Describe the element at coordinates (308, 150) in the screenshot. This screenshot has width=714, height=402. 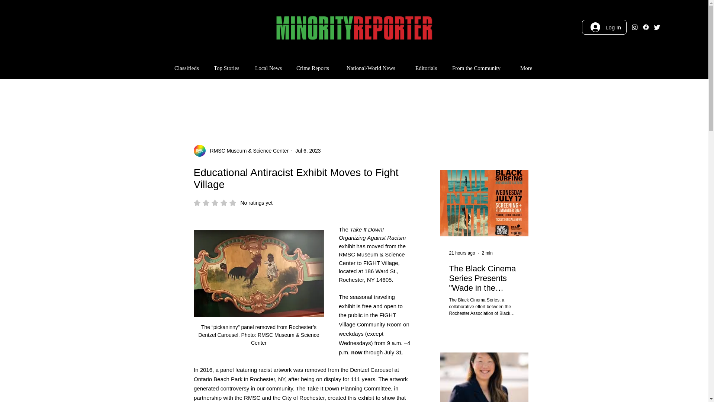
I see `Classifieds` at that location.